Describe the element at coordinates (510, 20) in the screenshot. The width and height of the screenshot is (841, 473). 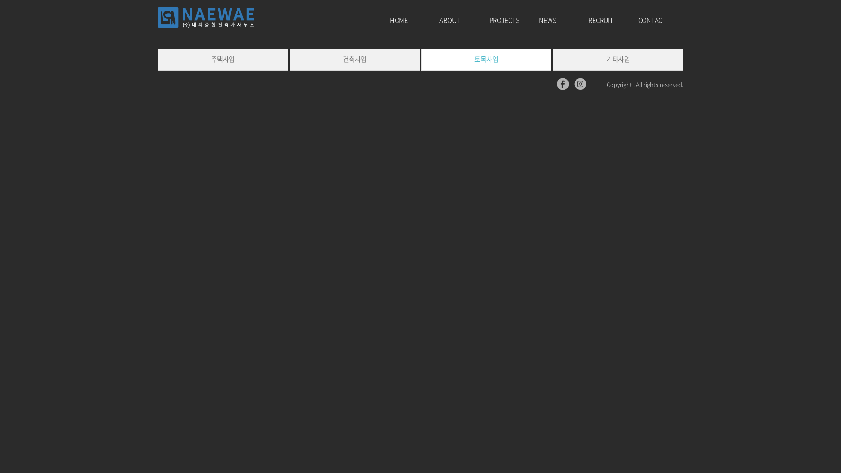
I see `PROJECTS` at that location.